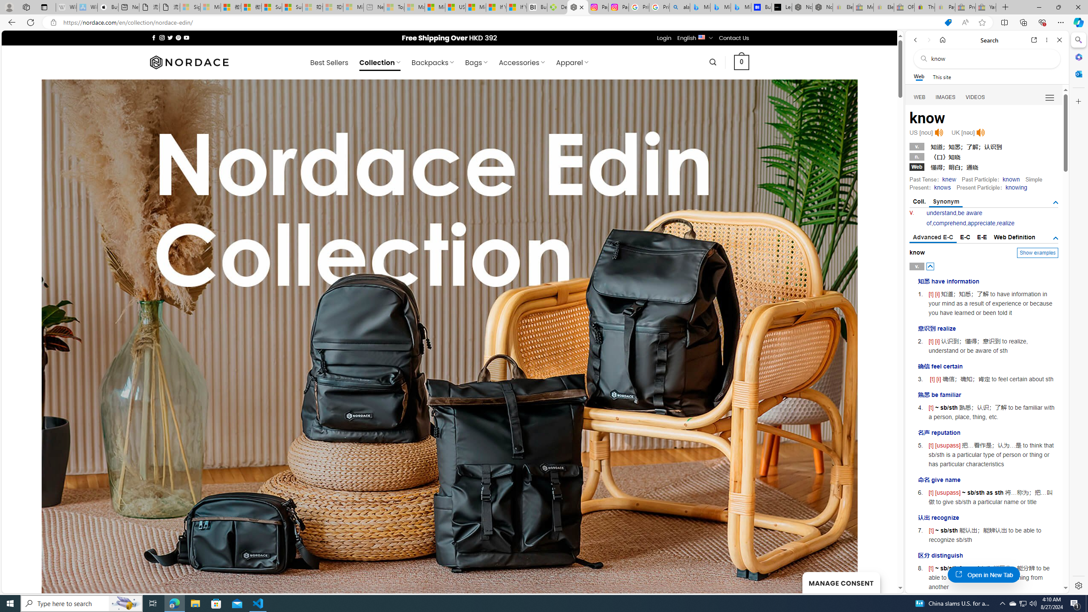 This screenshot has width=1088, height=612. Describe the element at coordinates (965, 237) in the screenshot. I see `E-C` at that location.